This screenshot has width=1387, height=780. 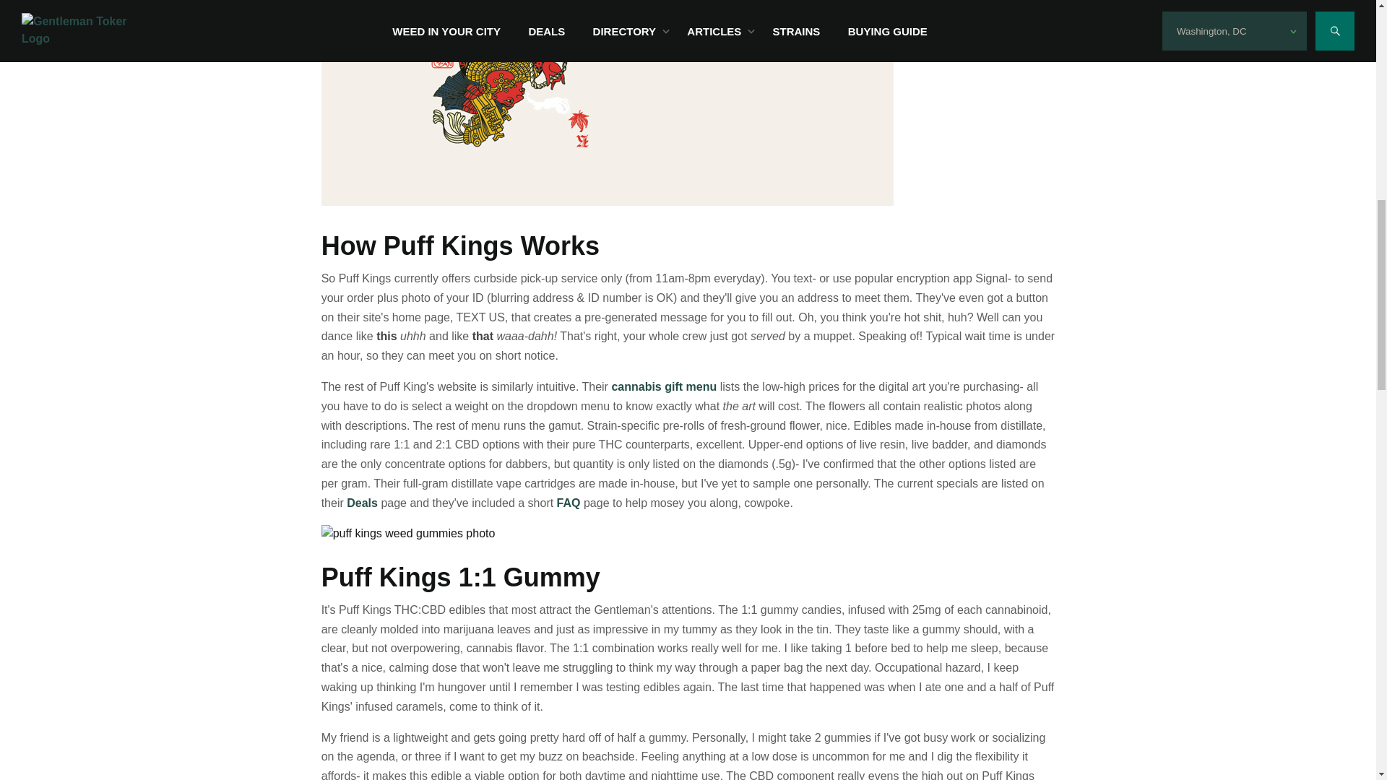 What do you see at coordinates (362, 503) in the screenshot?
I see `Deals` at bounding box center [362, 503].